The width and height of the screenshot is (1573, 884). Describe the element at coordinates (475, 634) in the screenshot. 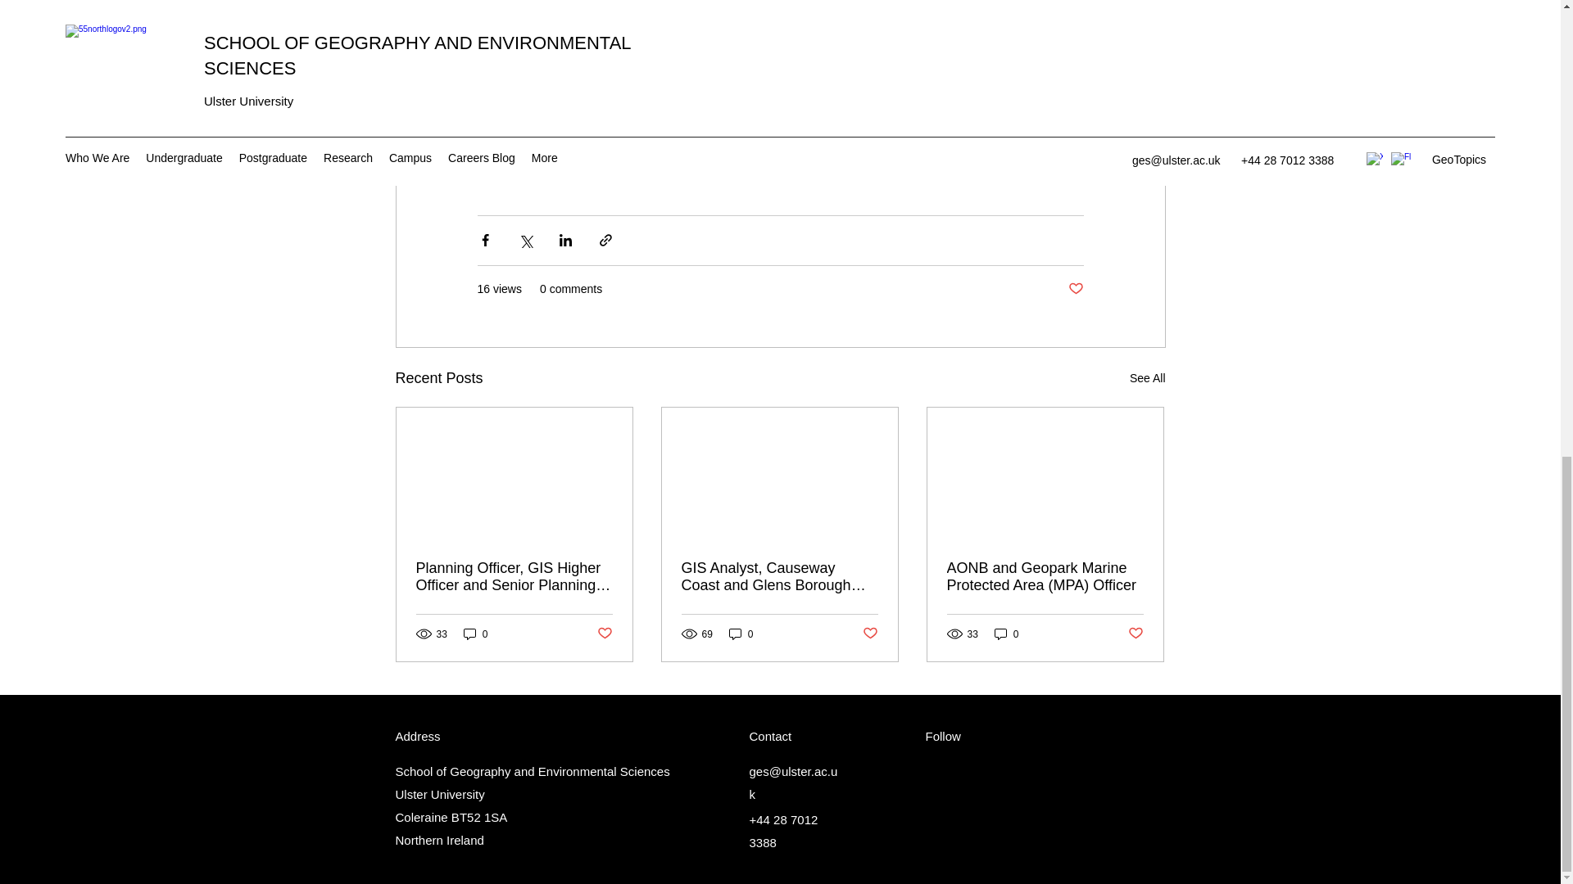

I see `0` at that location.